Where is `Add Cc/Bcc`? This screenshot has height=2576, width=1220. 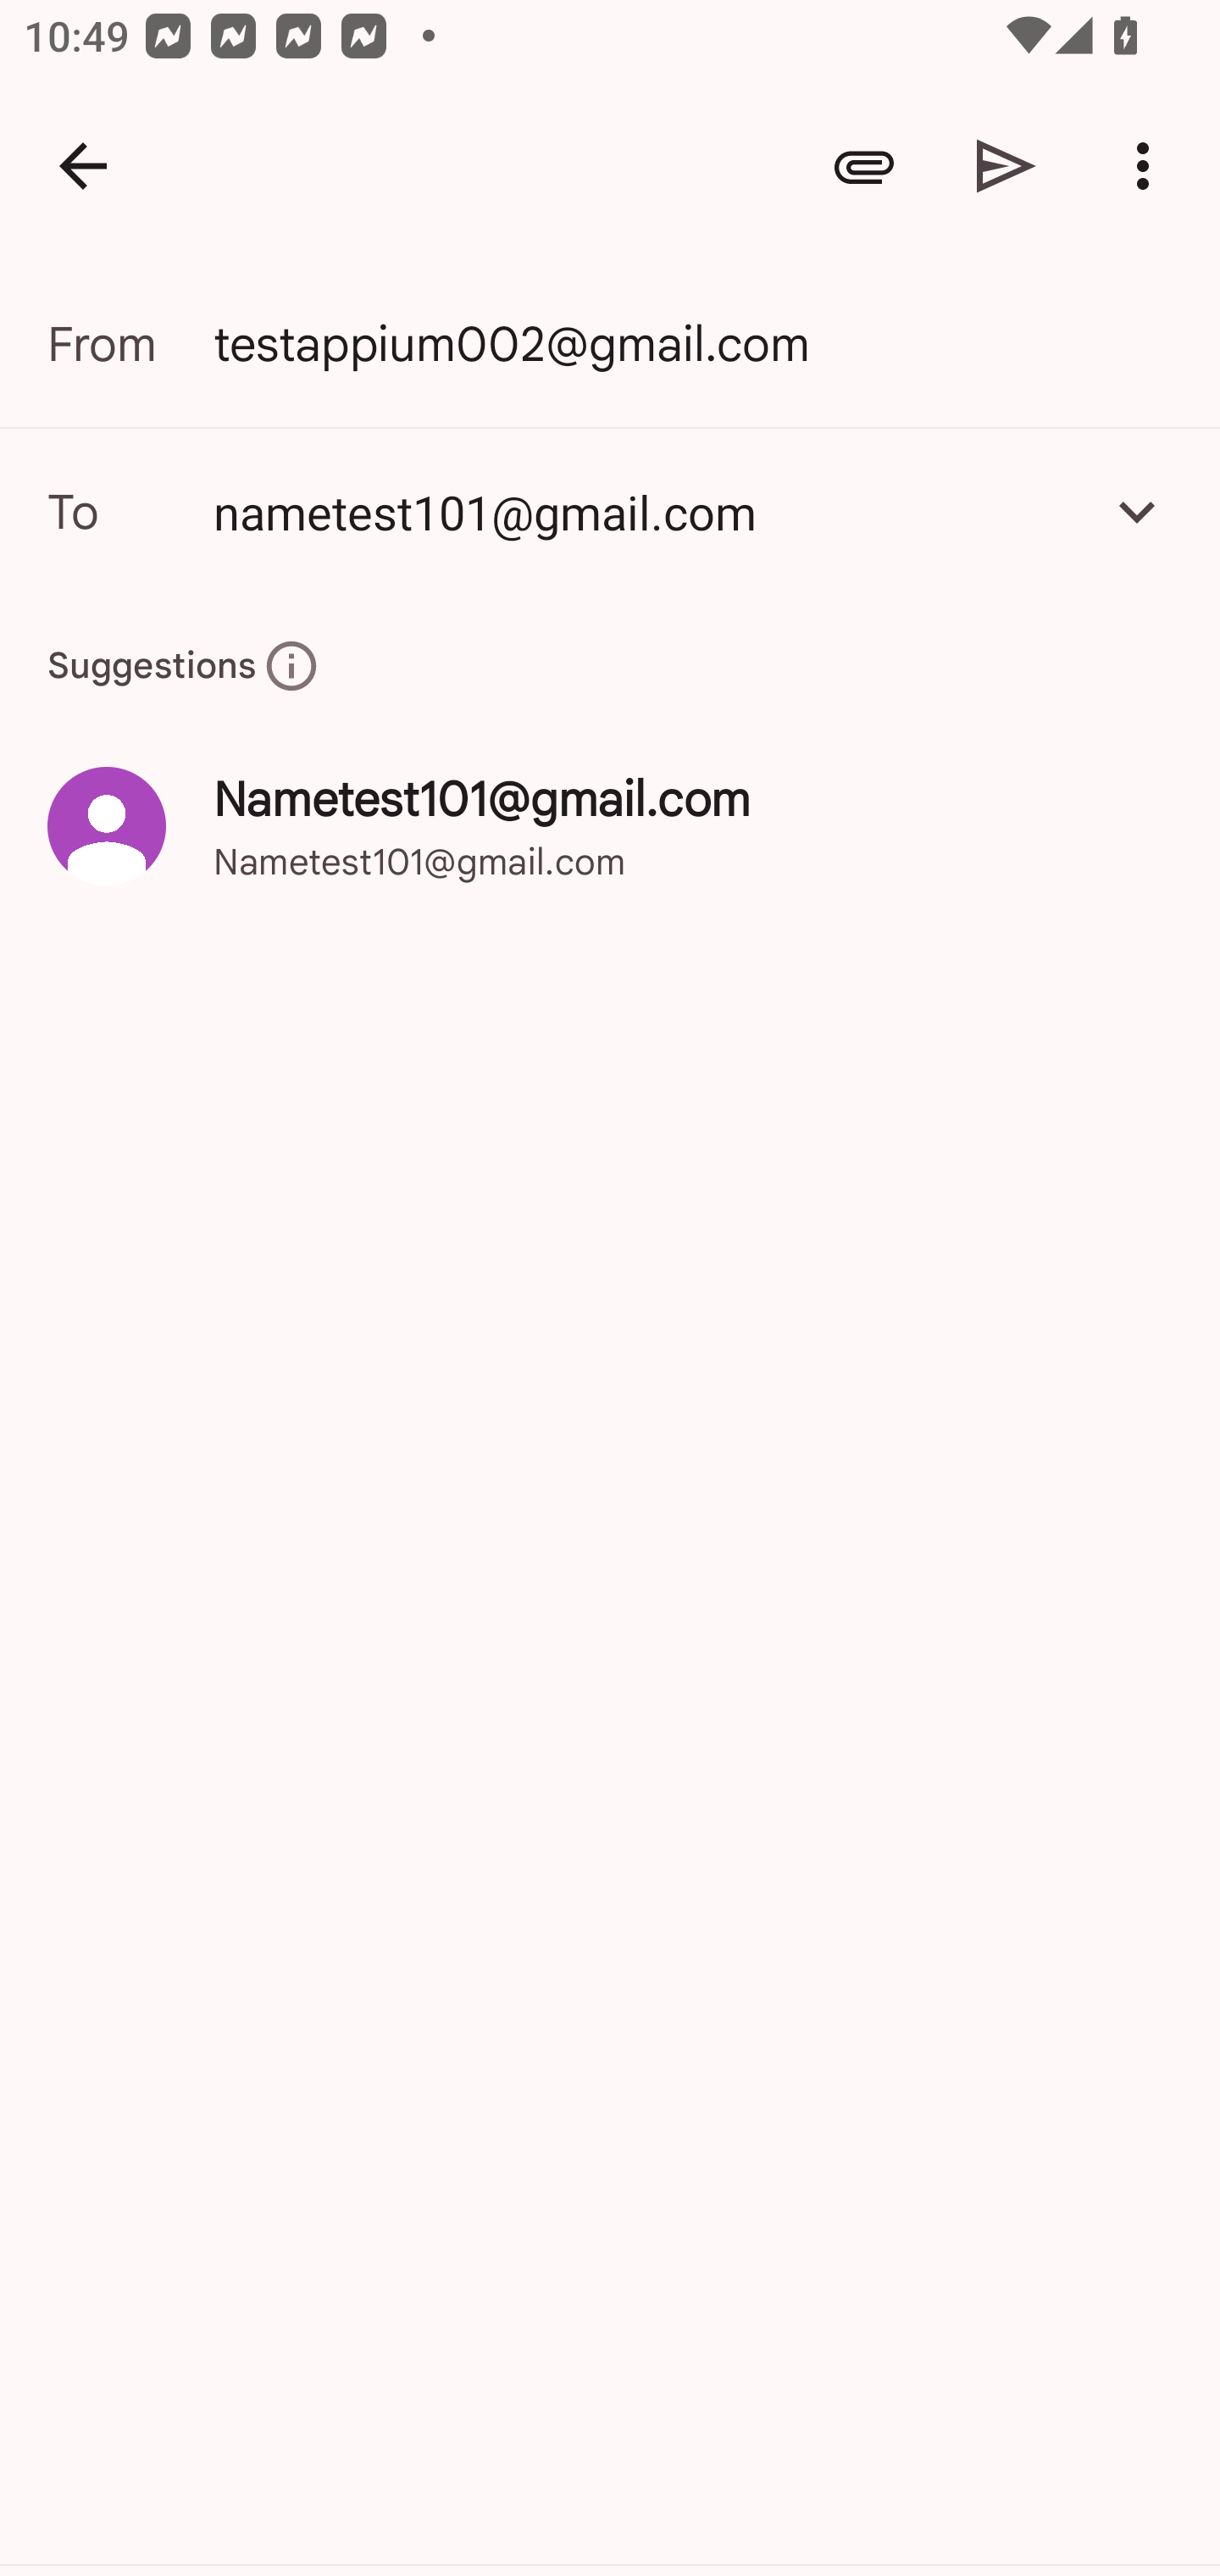 Add Cc/Bcc is located at coordinates (1137, 511).